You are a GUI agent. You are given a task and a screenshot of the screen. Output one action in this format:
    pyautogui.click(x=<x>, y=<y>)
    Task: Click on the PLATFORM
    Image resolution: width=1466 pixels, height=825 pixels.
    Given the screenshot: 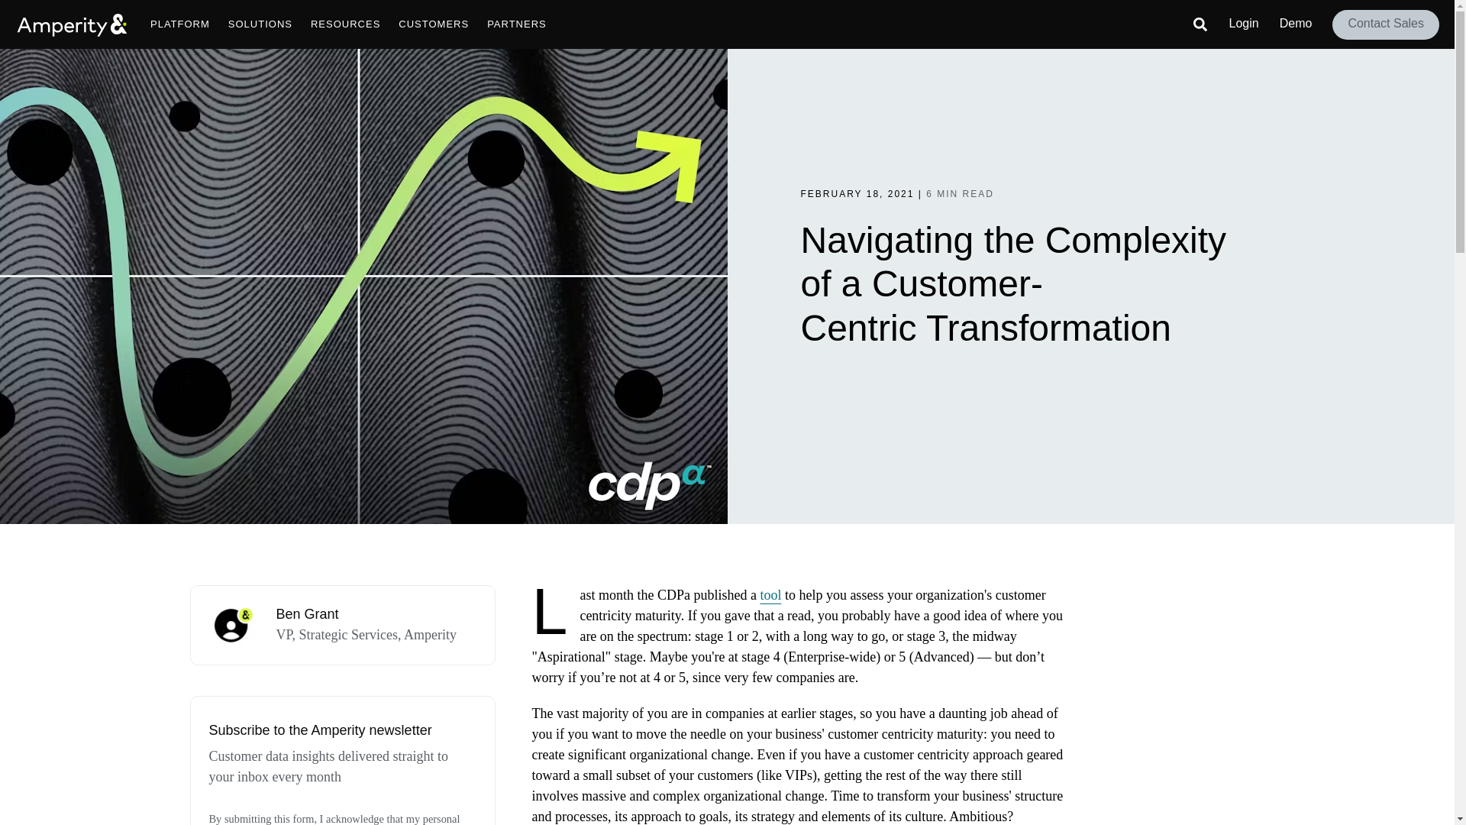 What is the action you would take?
    pyautogui.click(x=179, y=24)
    